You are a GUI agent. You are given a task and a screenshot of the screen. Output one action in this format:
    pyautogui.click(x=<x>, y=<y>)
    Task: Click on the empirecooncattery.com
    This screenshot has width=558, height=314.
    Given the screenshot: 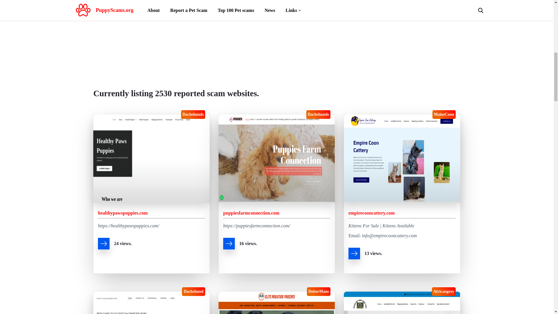 What is the action you would take?
    pyautogui.click(x=371, y=213)
    